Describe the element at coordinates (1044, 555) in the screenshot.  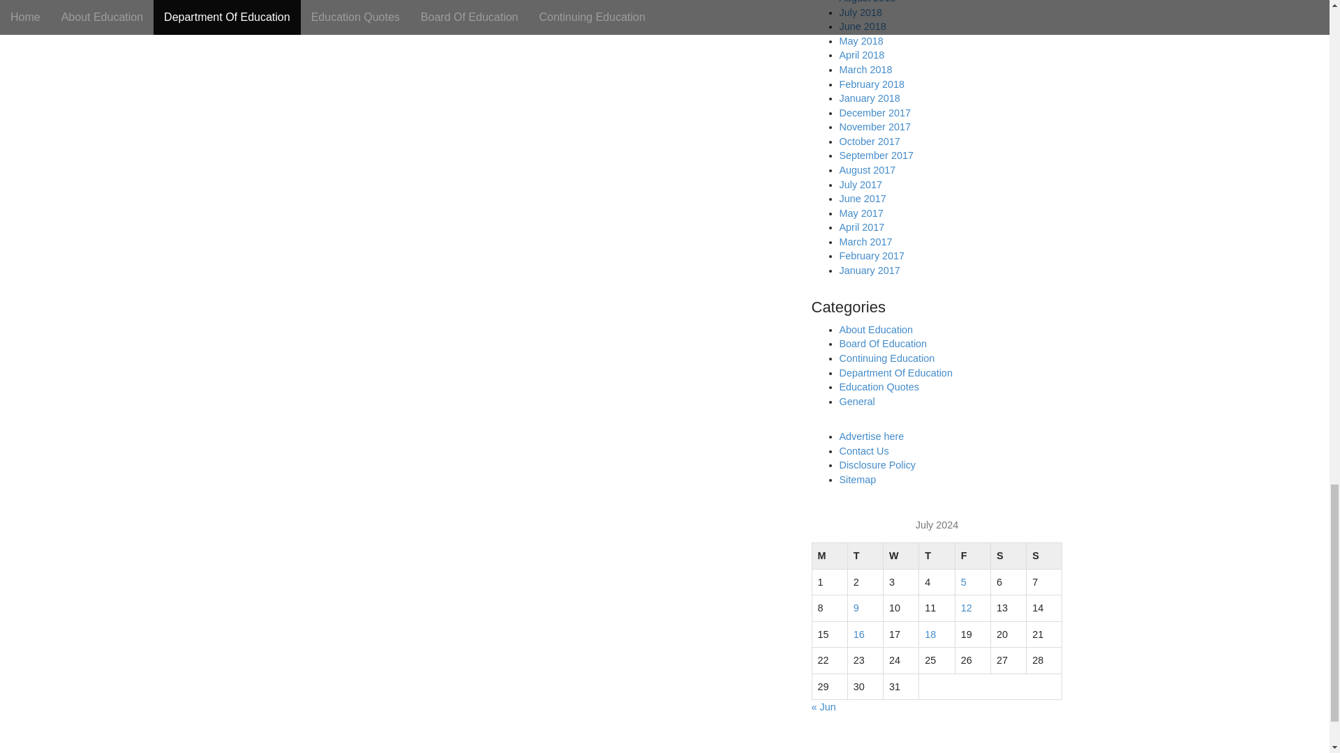
I see `Sunday` at that location.